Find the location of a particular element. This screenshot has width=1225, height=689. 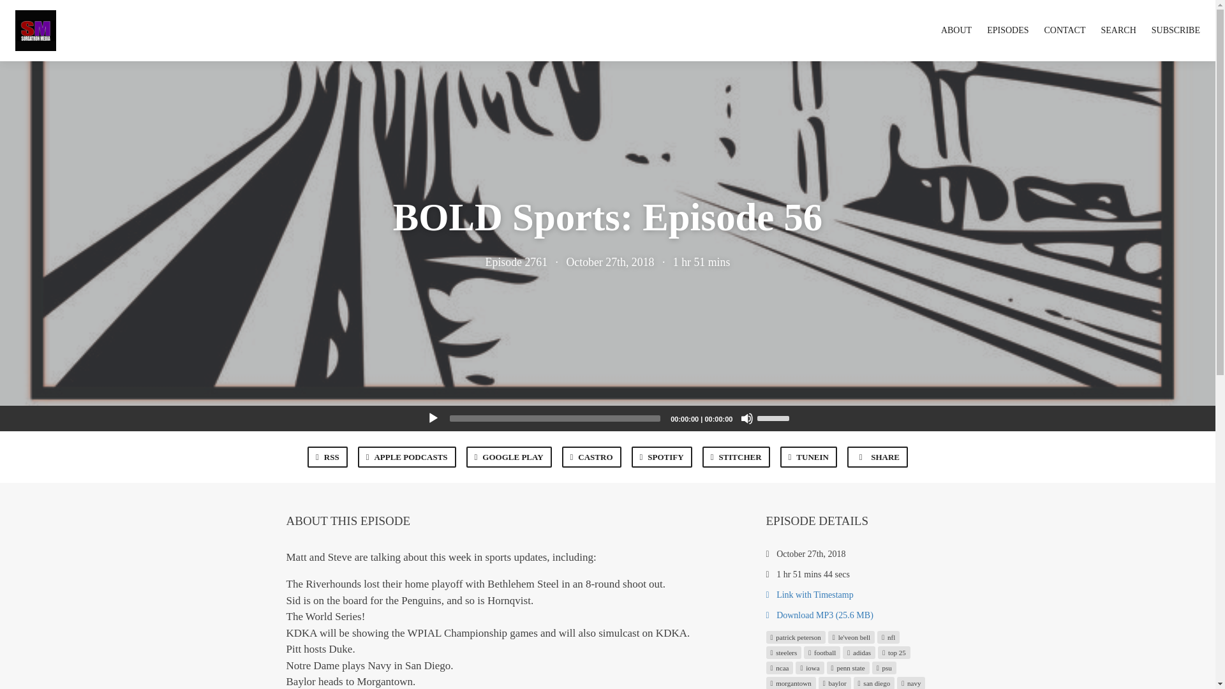

SEARCH is located at coordinates (1119, 30).